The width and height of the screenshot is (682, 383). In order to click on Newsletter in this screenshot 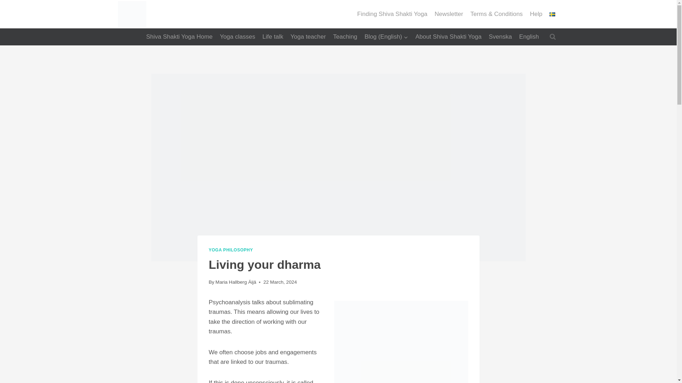, I will do `click(449, 14)`.